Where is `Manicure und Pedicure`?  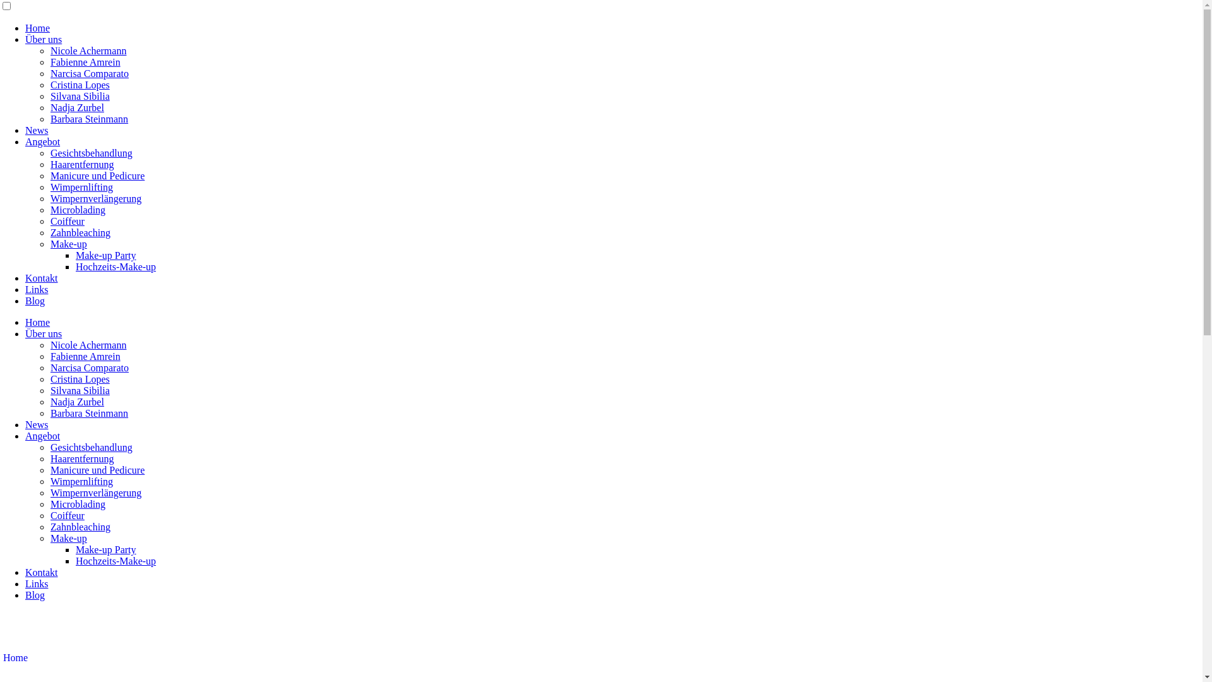
Manicure und Pedicure is located at coordinates (97, 470).